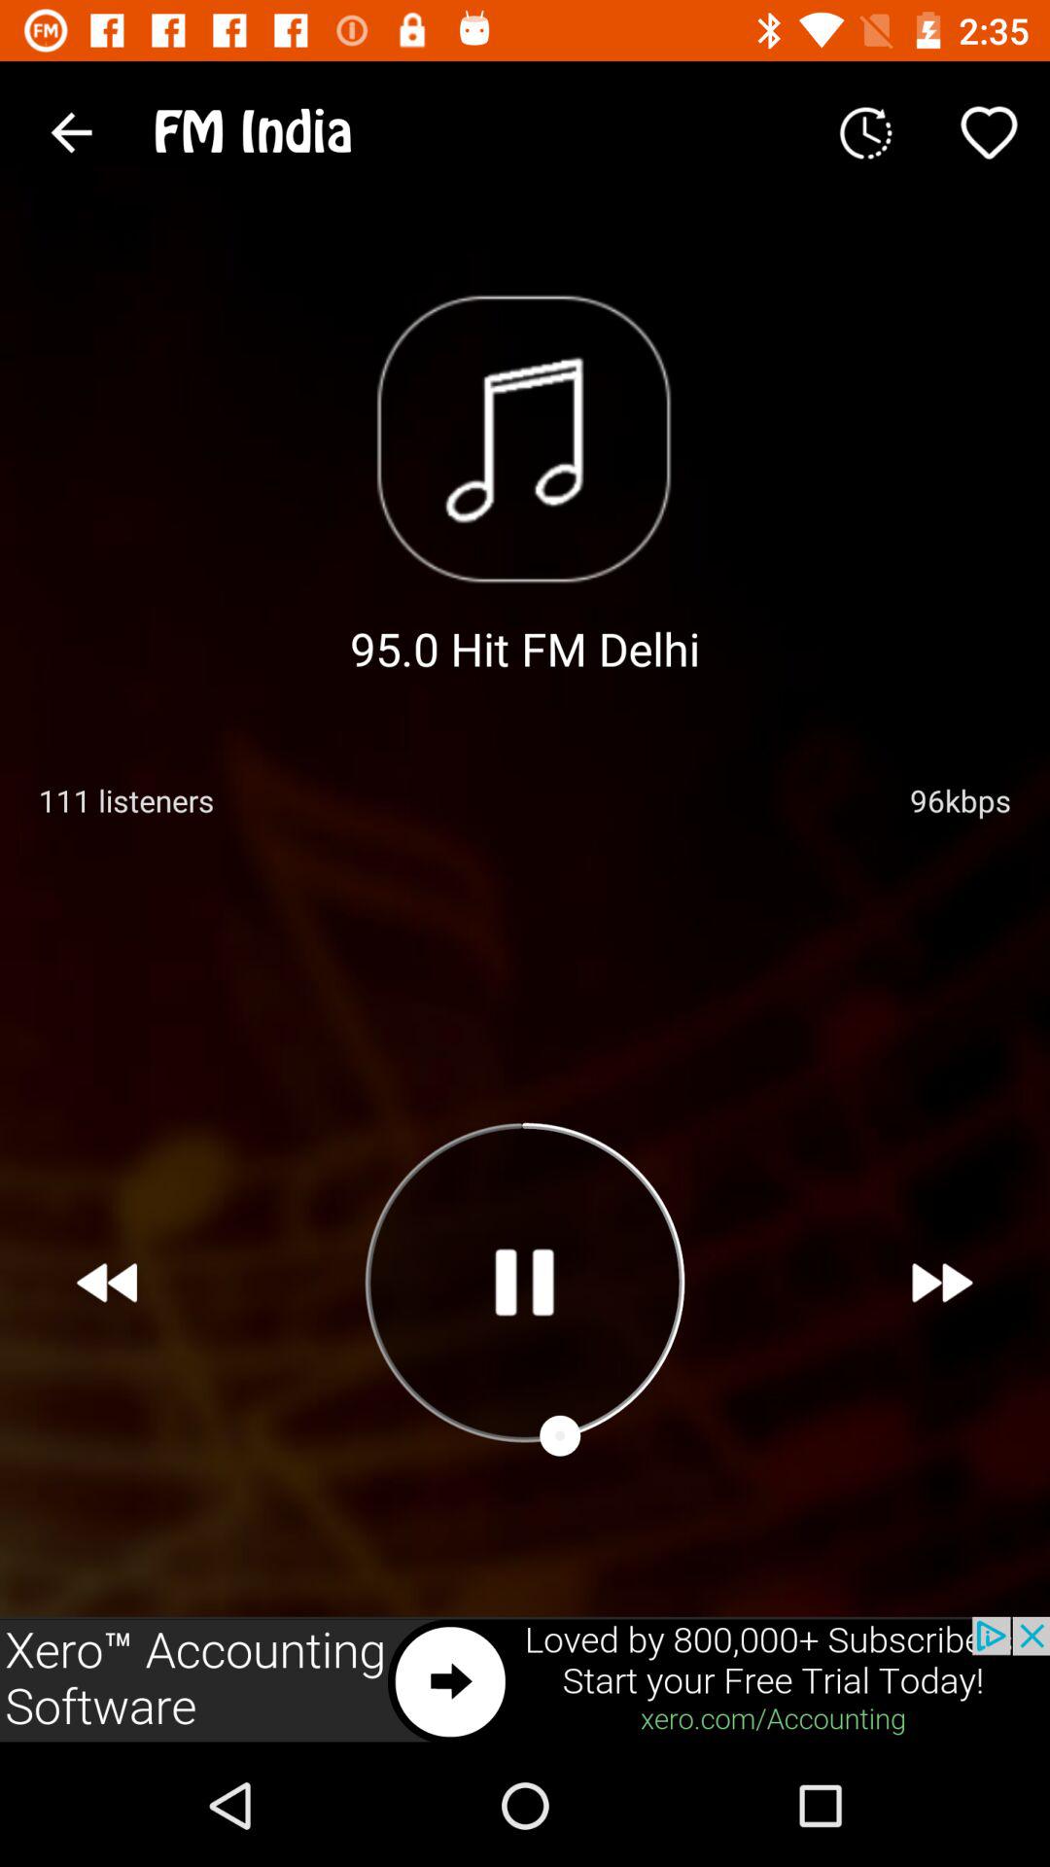  What do you see at coordinates (524, 1282) in the screenshot?
I see `pause music` at bounding box center [524, 1282].